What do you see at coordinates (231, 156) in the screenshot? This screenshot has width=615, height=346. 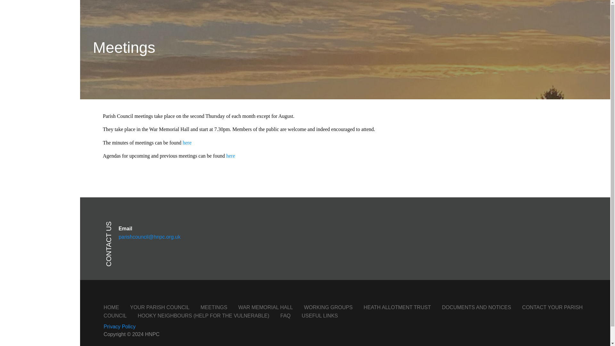 I see `here` at bounding box center [231, 156].